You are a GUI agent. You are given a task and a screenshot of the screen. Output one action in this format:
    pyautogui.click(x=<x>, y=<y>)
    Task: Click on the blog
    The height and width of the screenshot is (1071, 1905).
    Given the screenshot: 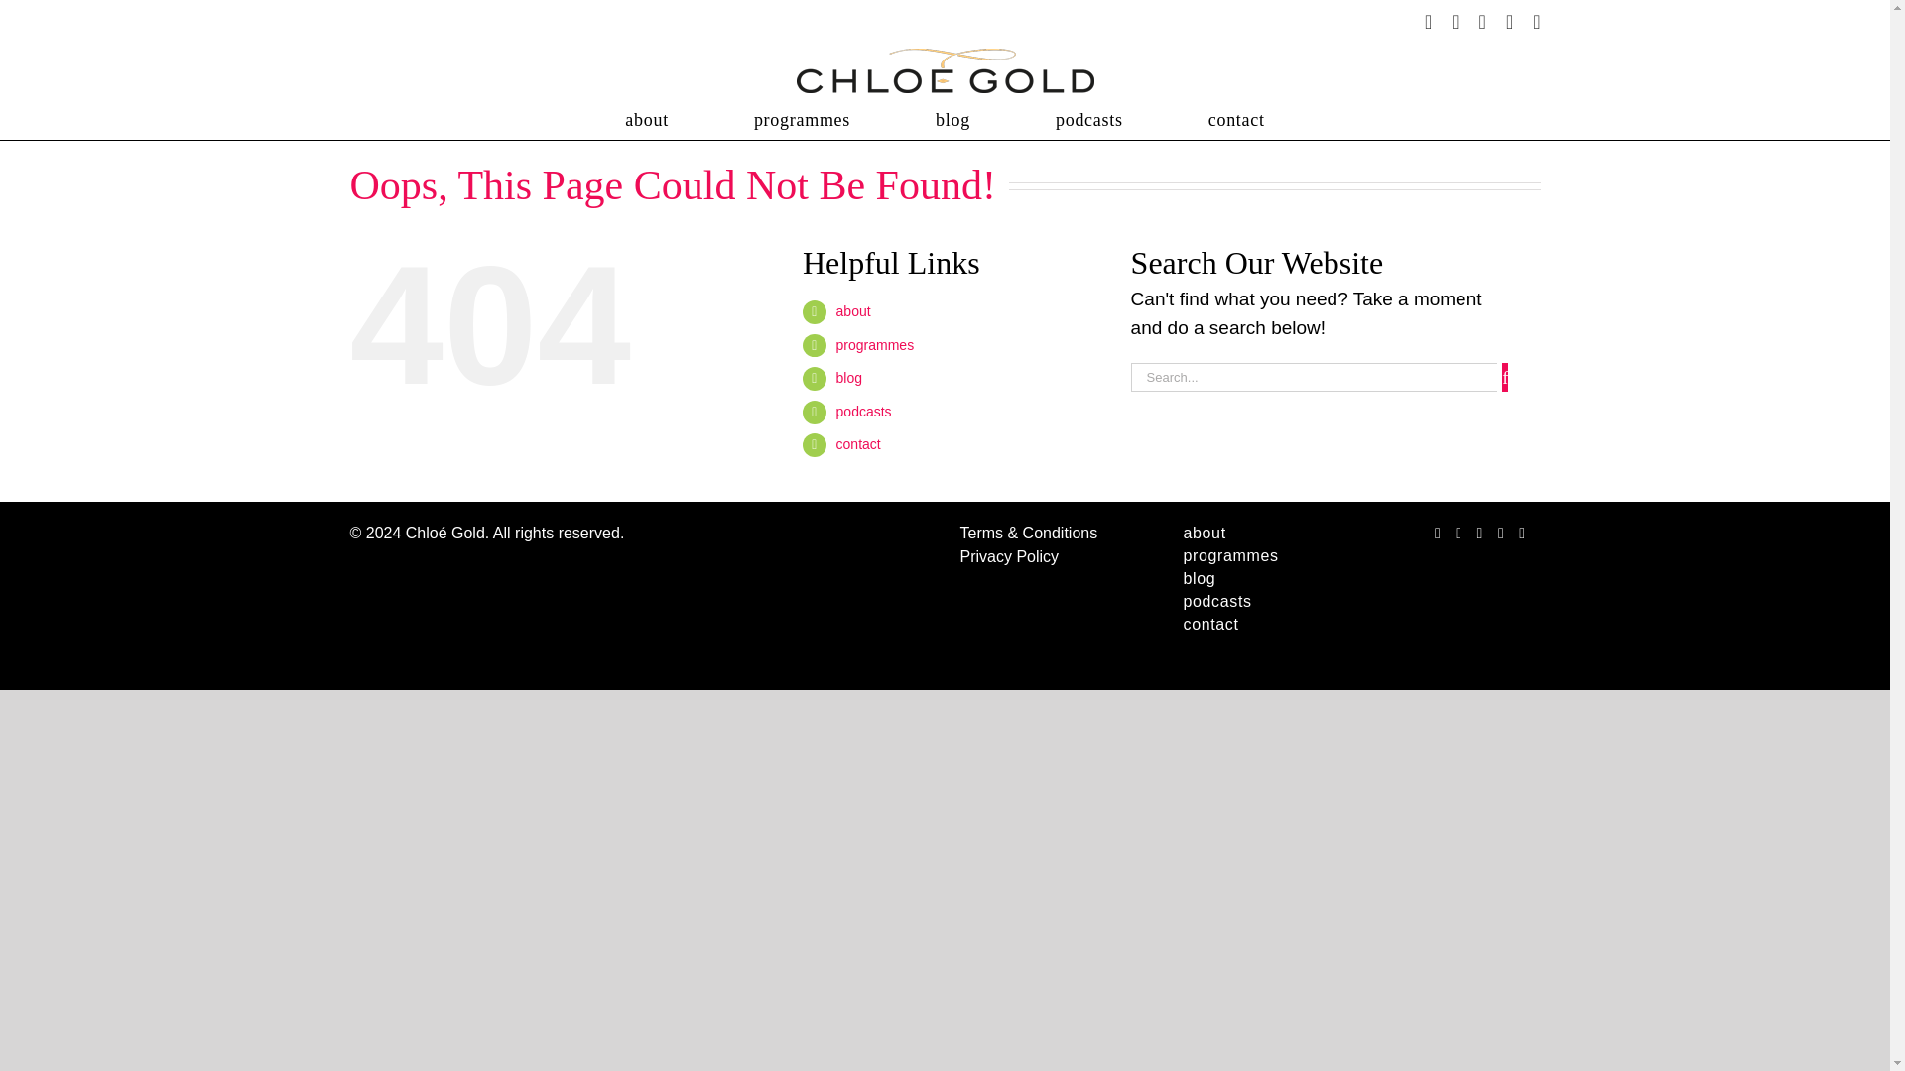 What is the action you would take?
    pyautogui.click(x=1248, y=579)
    